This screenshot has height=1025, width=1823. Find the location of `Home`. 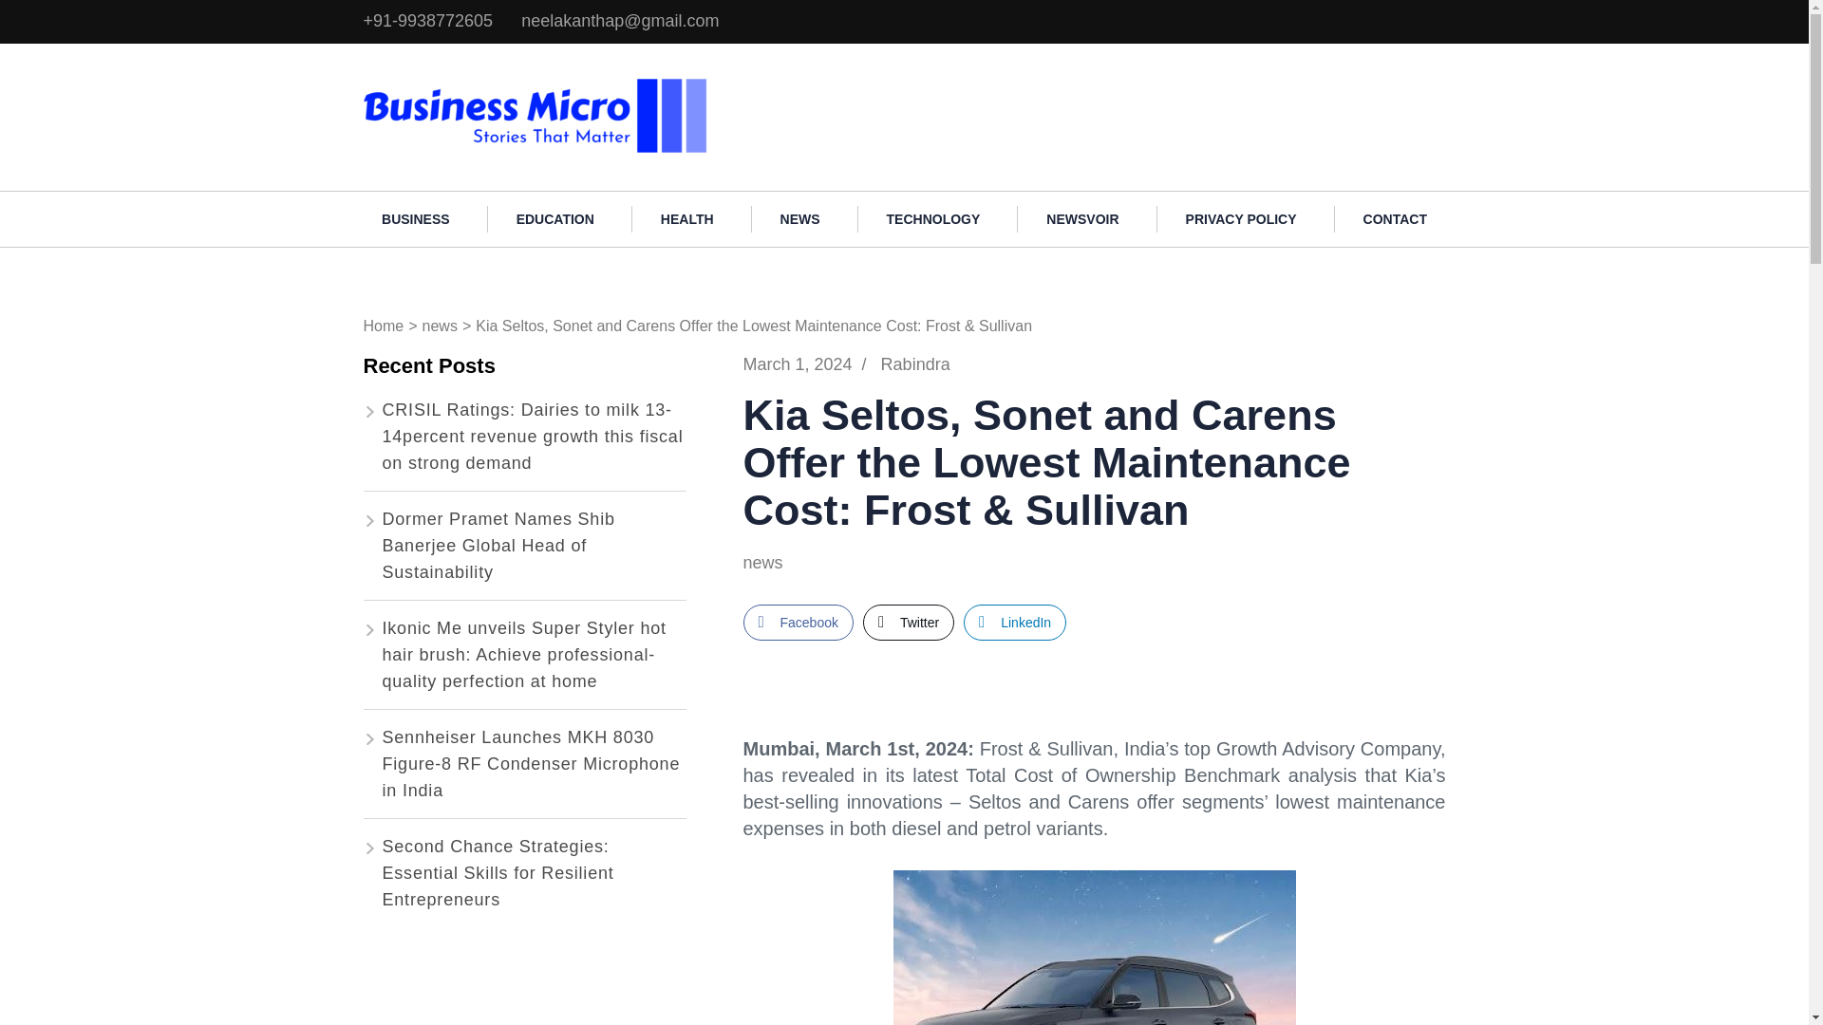

Home is located at coordinates (383, 326).